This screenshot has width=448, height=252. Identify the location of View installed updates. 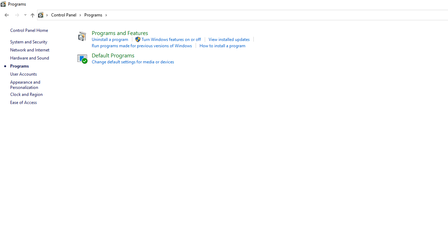
(229, 39).